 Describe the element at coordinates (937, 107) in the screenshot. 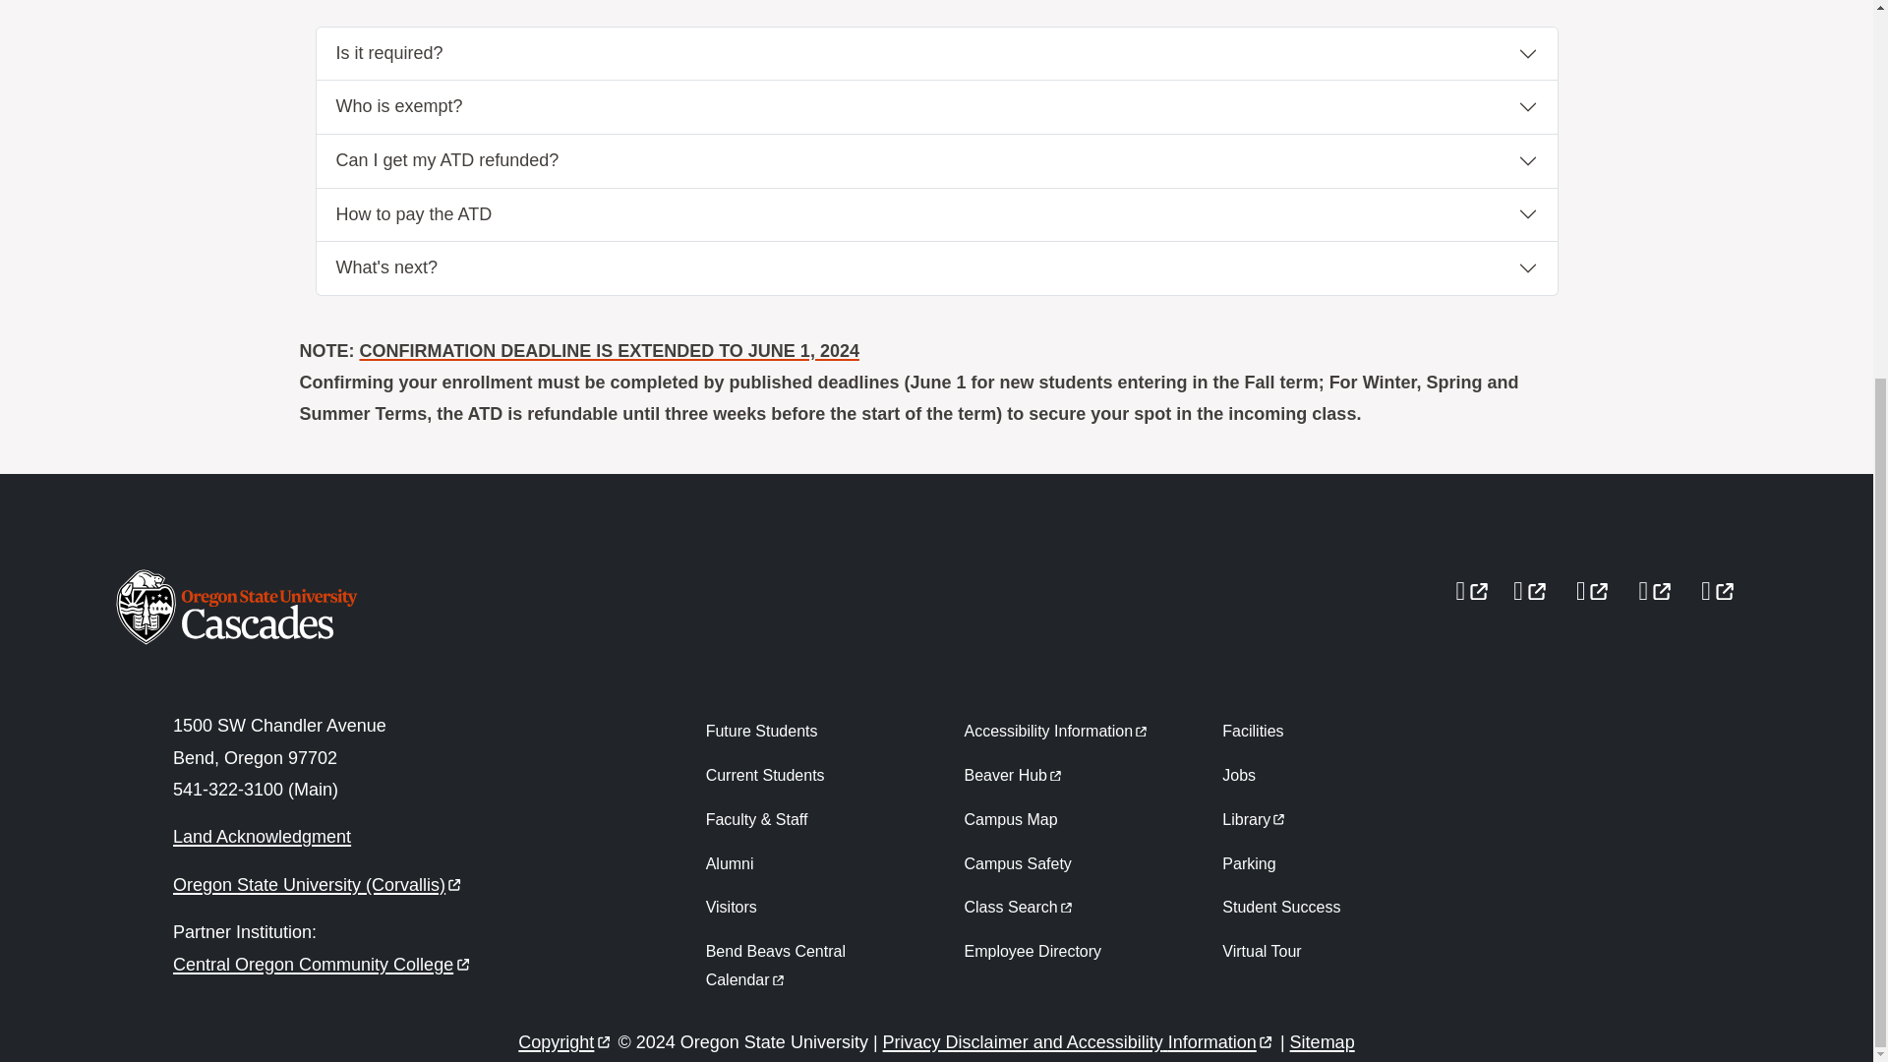

I see `Who is exempt?` at that location.